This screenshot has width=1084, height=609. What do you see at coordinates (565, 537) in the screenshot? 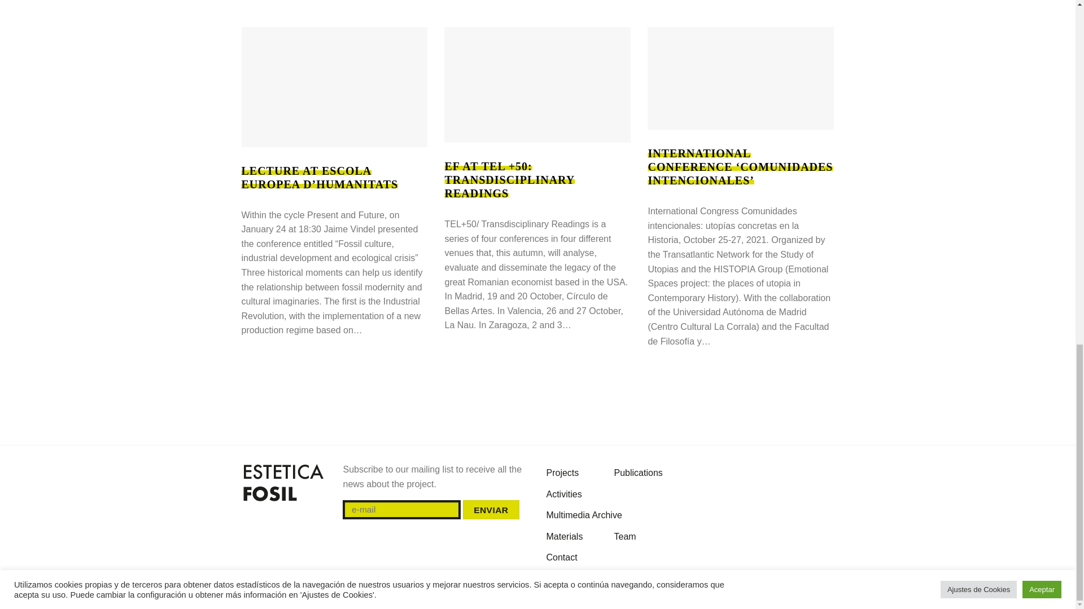
I see `Materials` at bounding box center [565, 537].